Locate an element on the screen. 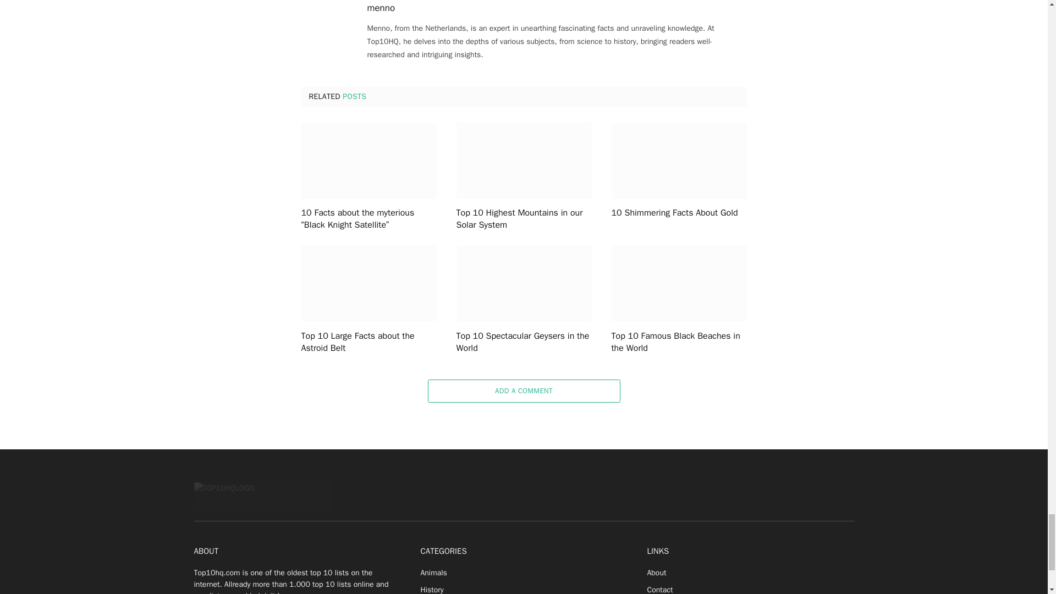 The width and height of the screenshot is (1056, 594). Top 10 Highest Mountains in our Solar System is located at coordinates (524, 160).